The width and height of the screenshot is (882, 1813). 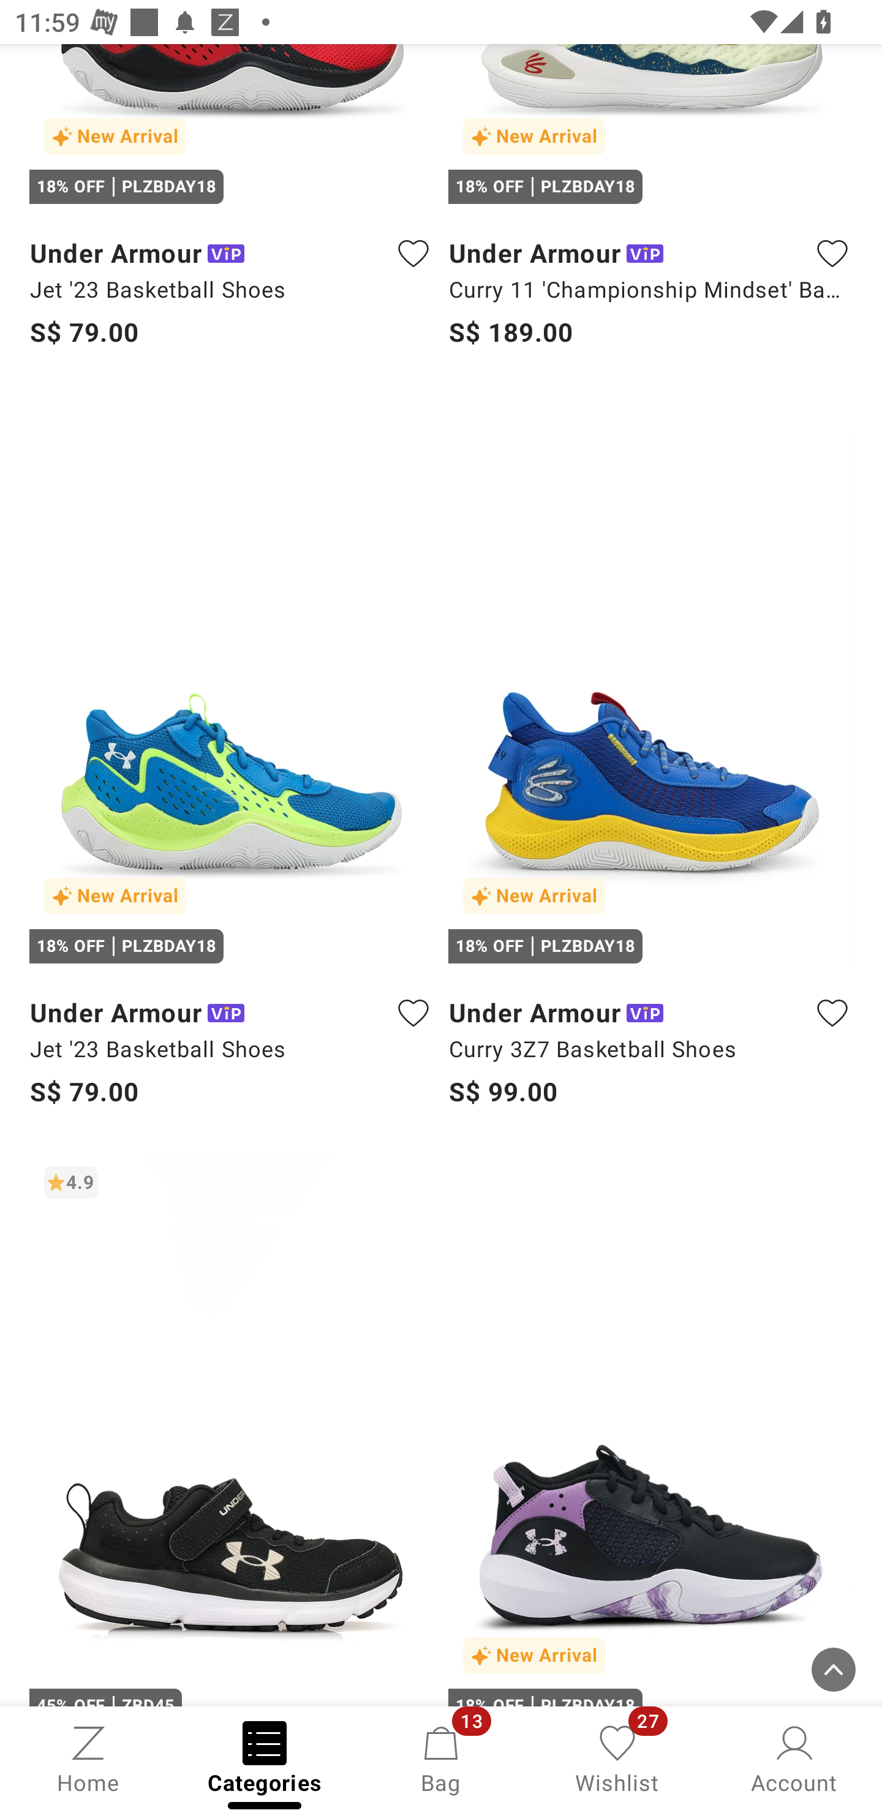 I want to click on Account, so click(x=794, y=1758).